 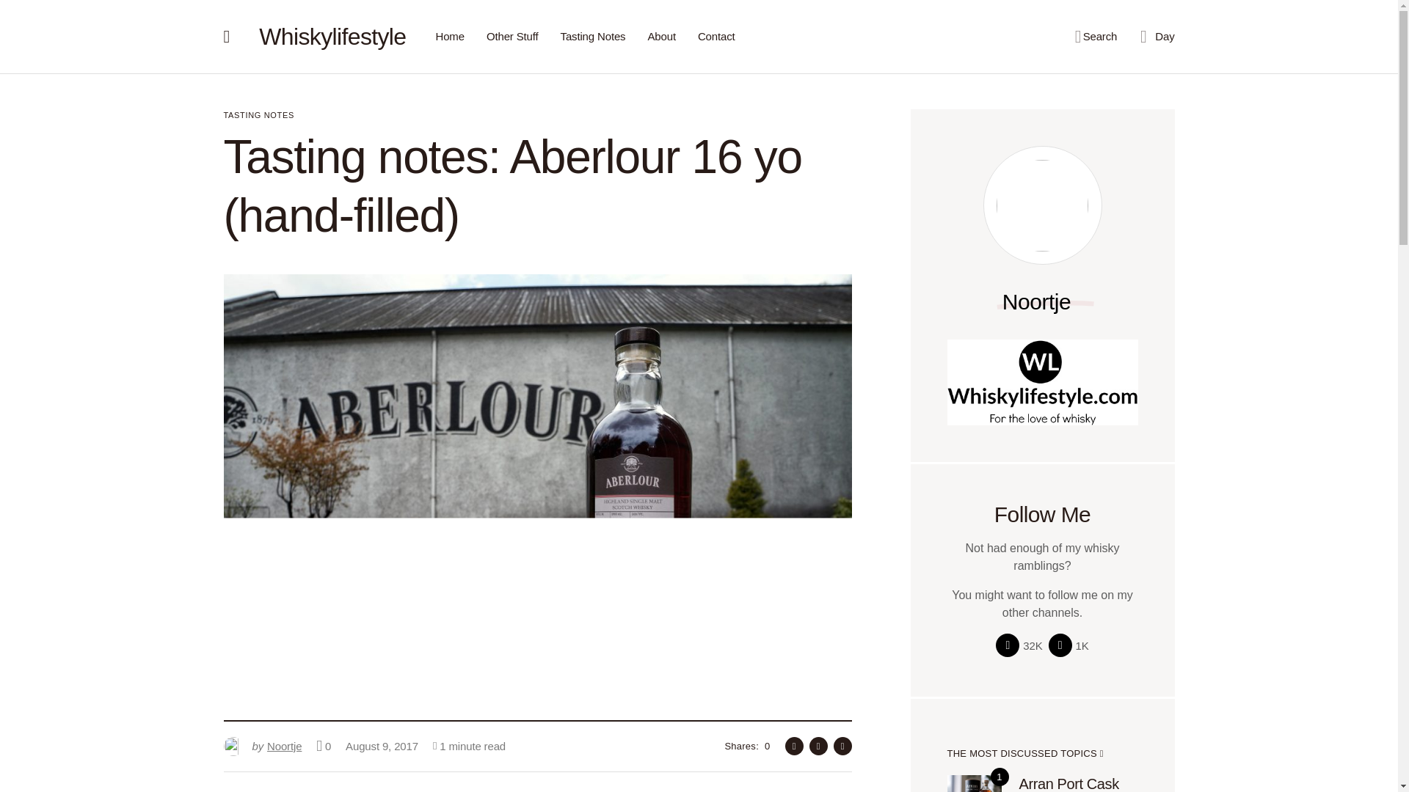 I want to click on Whiskylifestyle, so click(x=261, y=747).